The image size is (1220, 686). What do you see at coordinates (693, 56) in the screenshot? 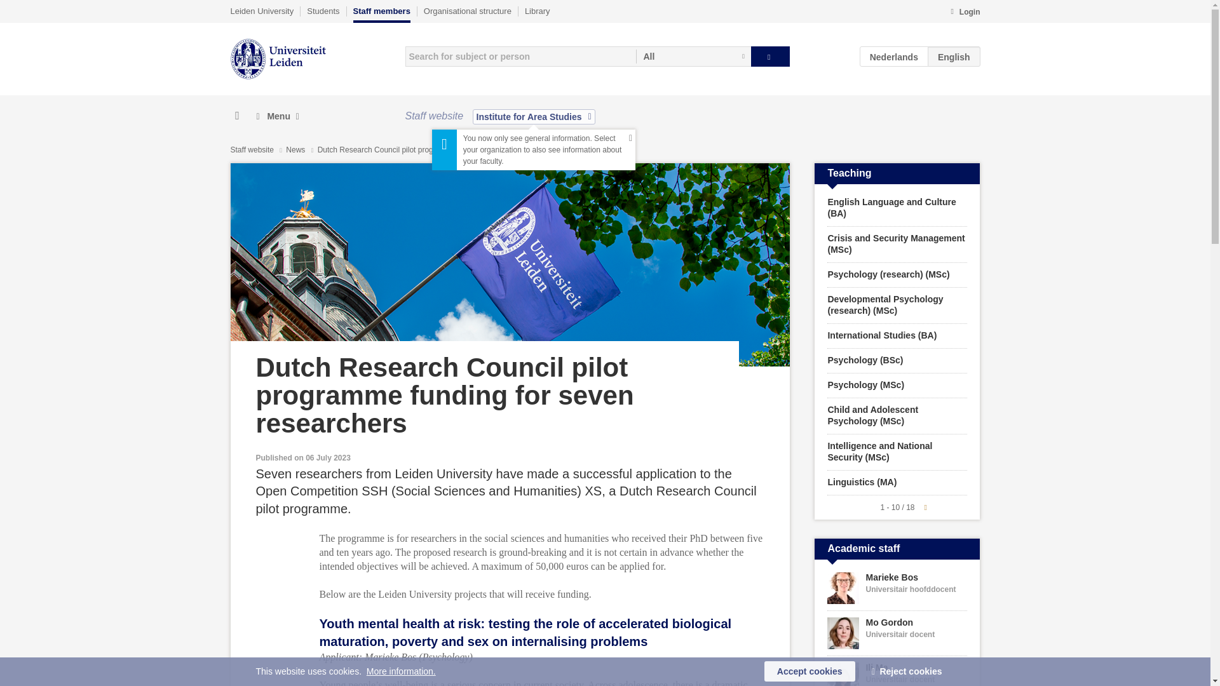
I see `All` at bounding box center [693, 56].